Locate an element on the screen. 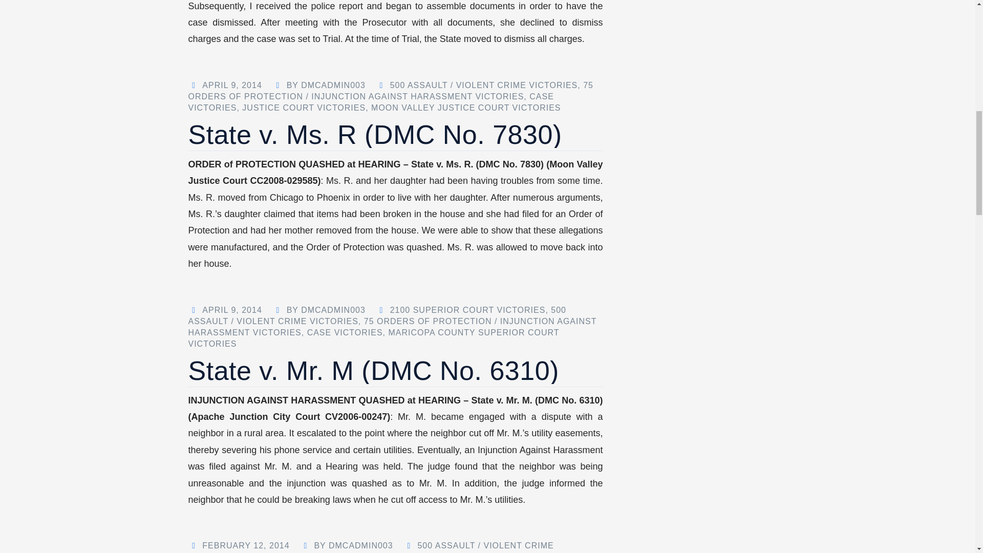 This screenshot has height=553, width=983. DMCADMIN003 is located at coordinates (333, 85).